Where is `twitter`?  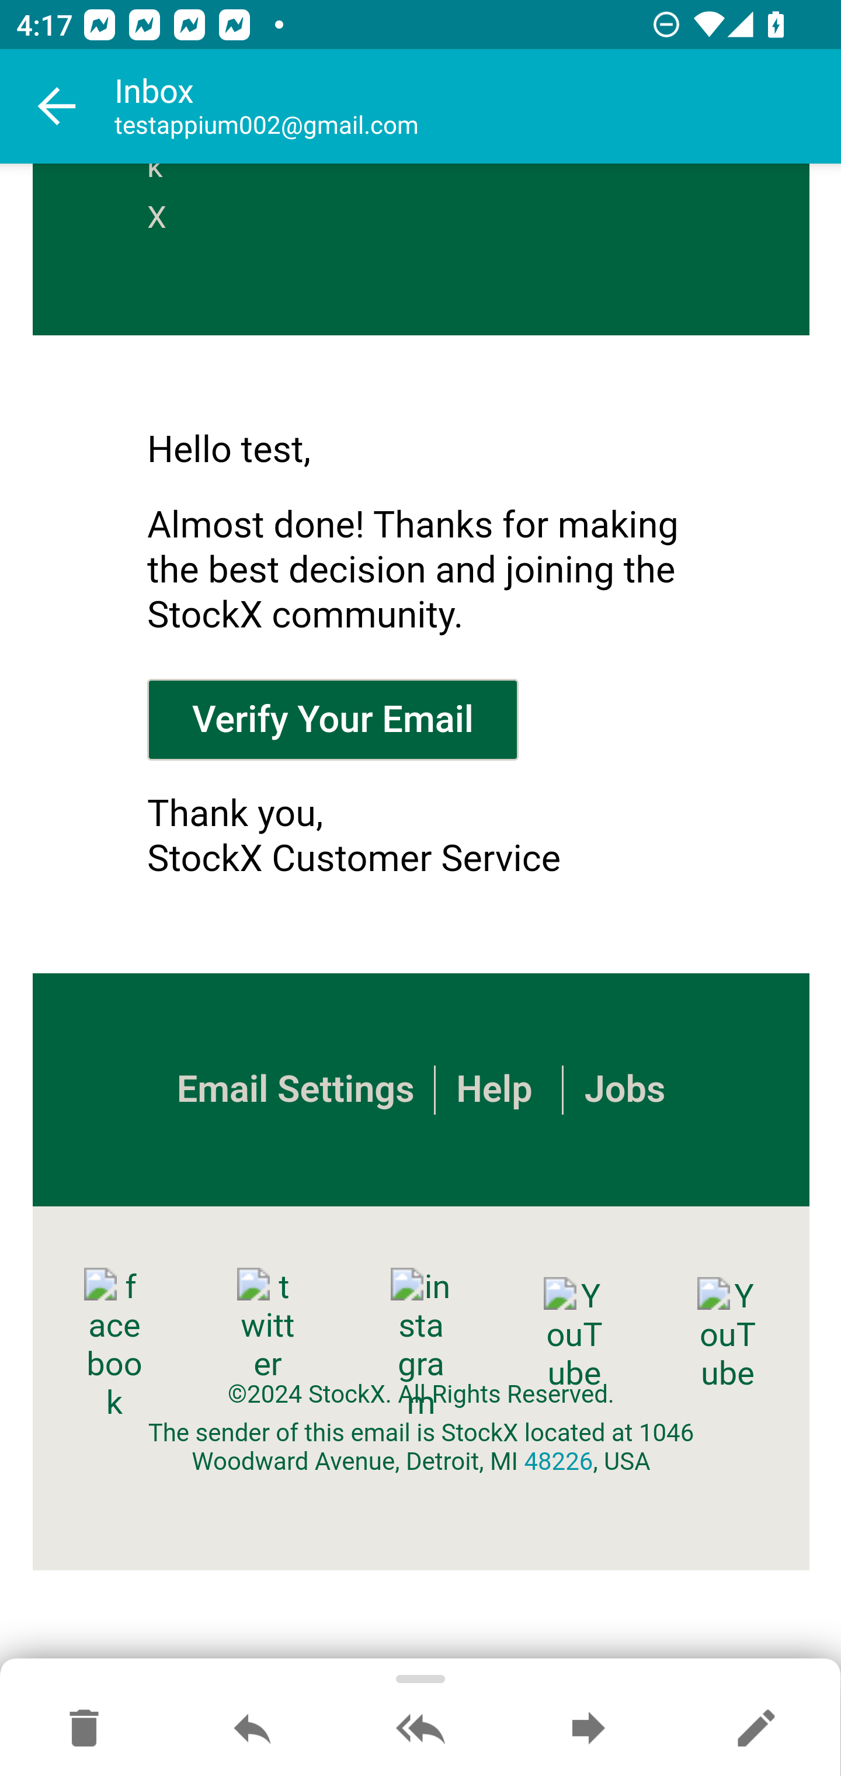
twitter is located at coordinates (267, 1326).